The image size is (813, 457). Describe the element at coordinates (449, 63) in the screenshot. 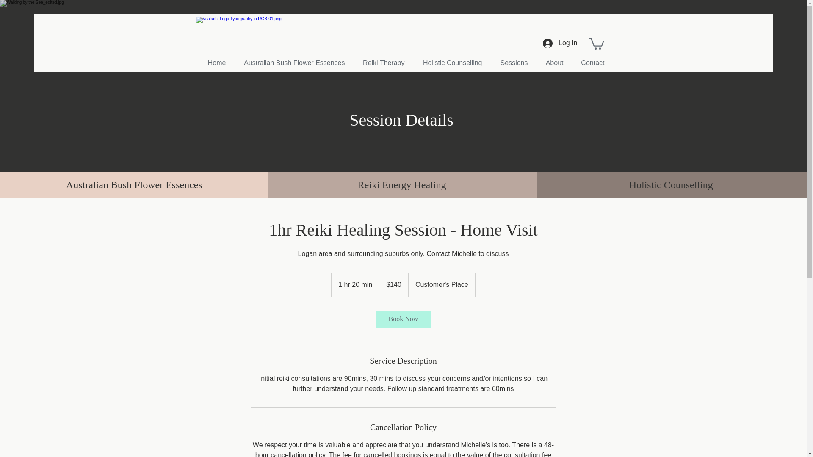

I see `Holistic Counselling` at that location.